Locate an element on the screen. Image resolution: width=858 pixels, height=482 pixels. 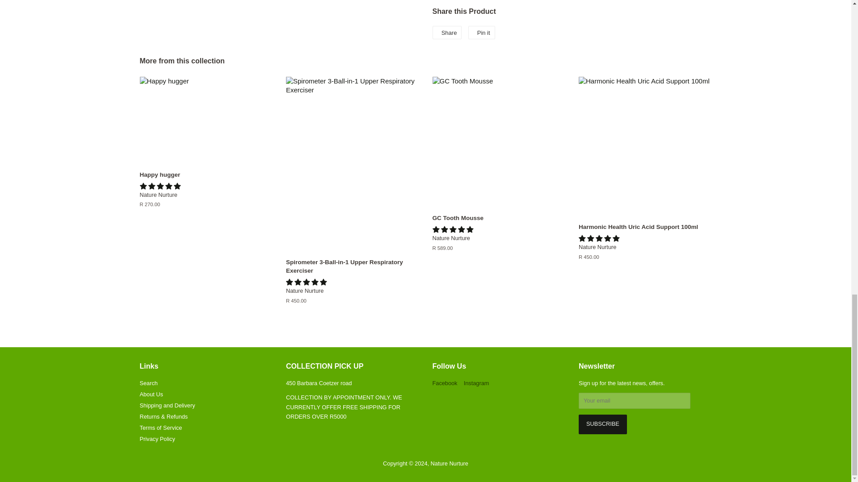
Pin on Pinterest is located at coordinates (482, 32).